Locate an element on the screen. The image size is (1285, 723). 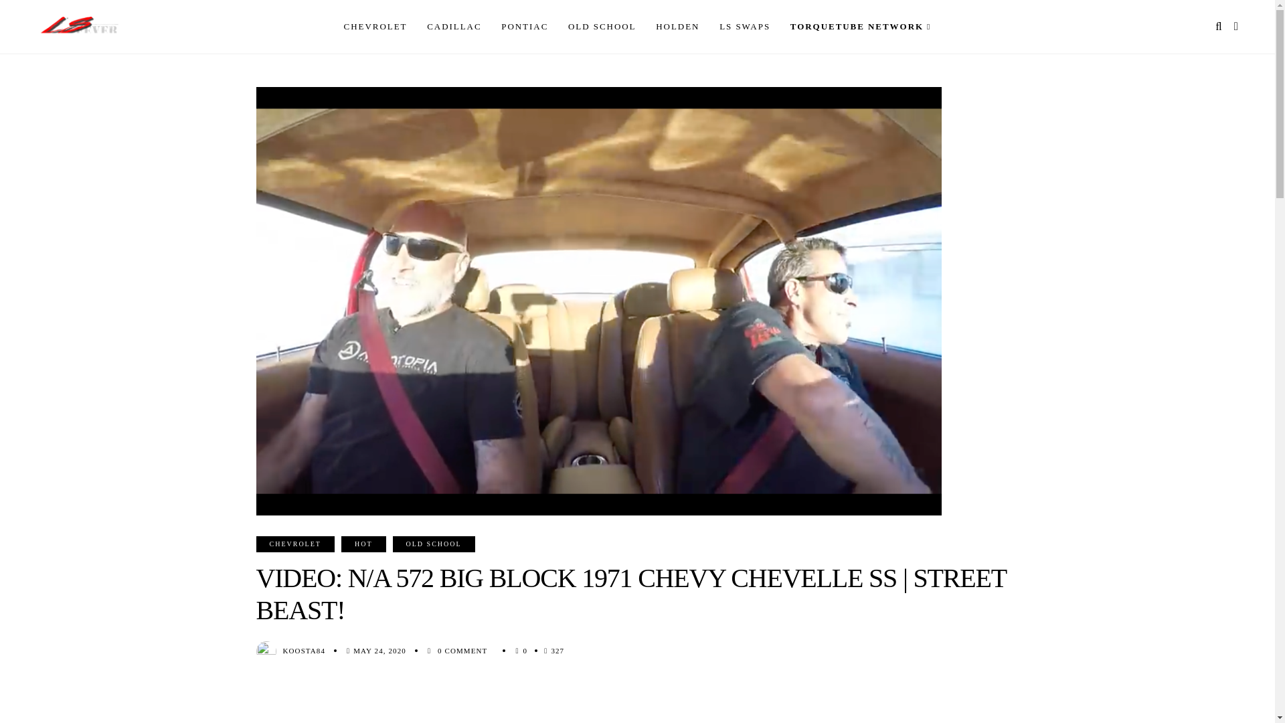
CHEVROLET is located at coordinates (375, 27).